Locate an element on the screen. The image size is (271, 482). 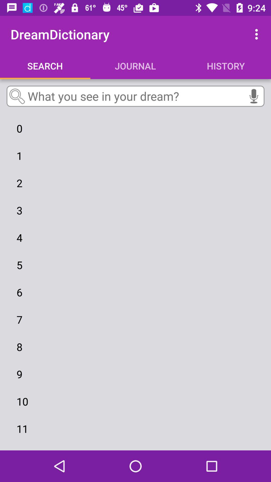
press the app next to dreamdictionary item is located at coordinates (258, 34).